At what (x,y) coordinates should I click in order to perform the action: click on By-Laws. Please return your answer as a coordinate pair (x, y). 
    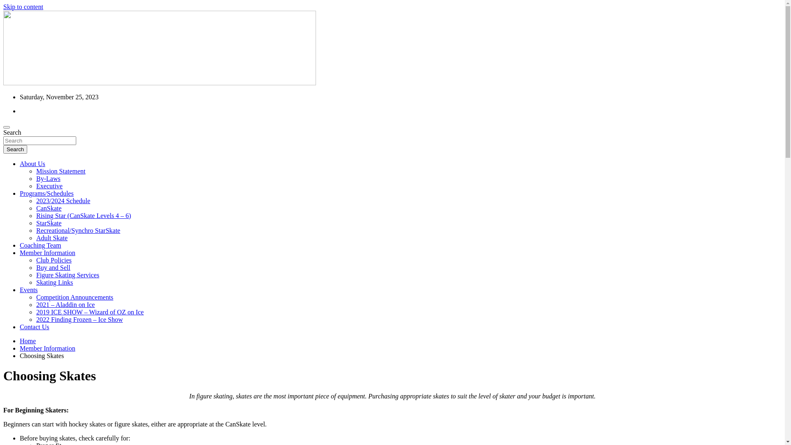
    Looking at the image, I should click on (49, 179).